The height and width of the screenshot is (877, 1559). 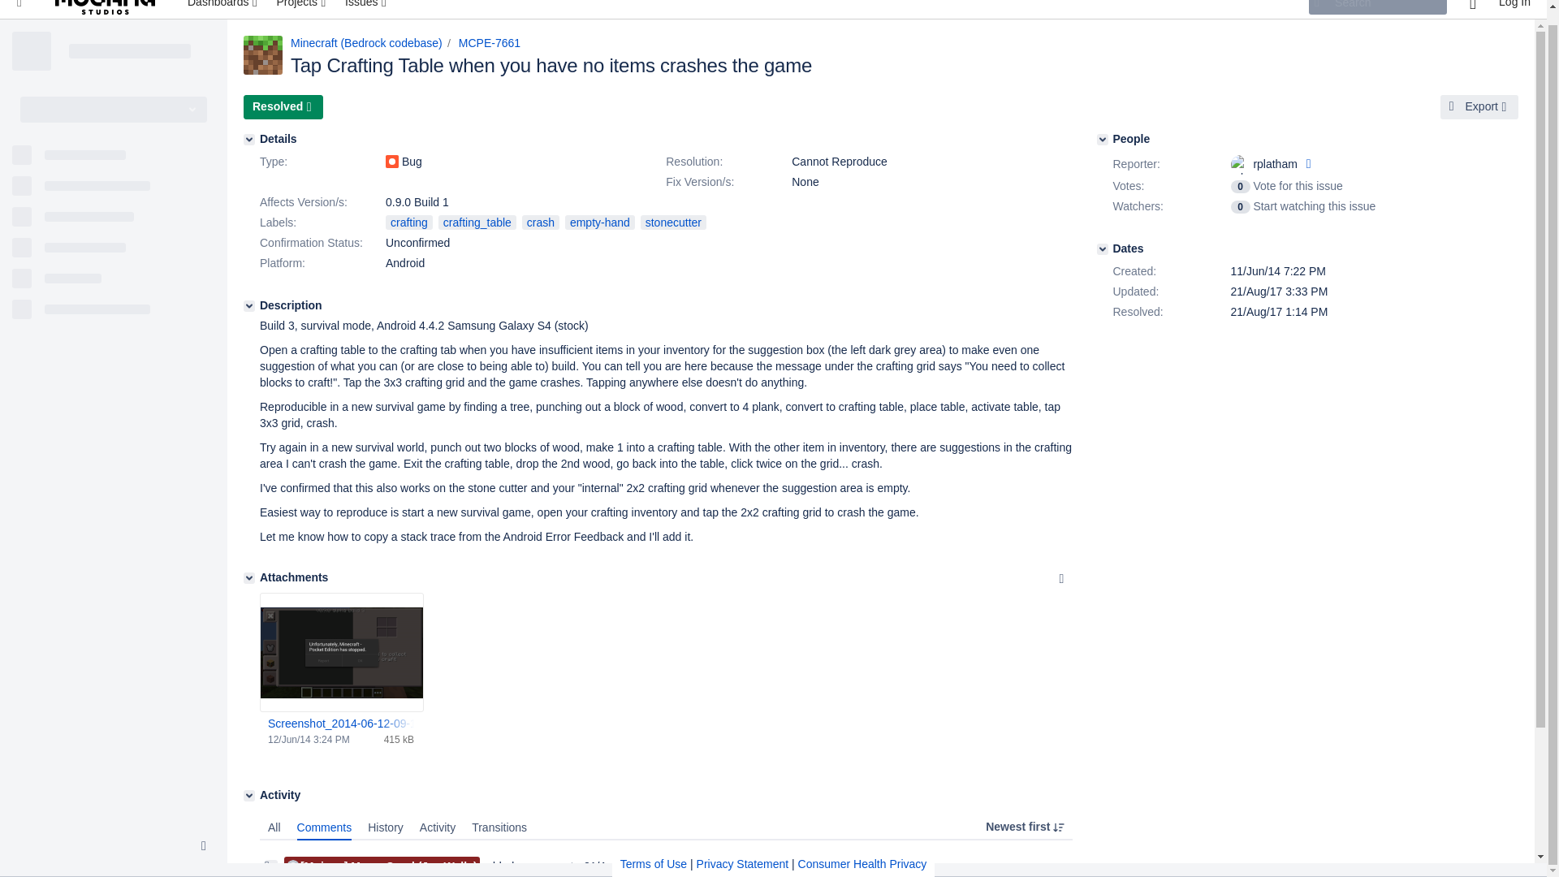 I want to click on Attachments, so click(x=248, y=578).